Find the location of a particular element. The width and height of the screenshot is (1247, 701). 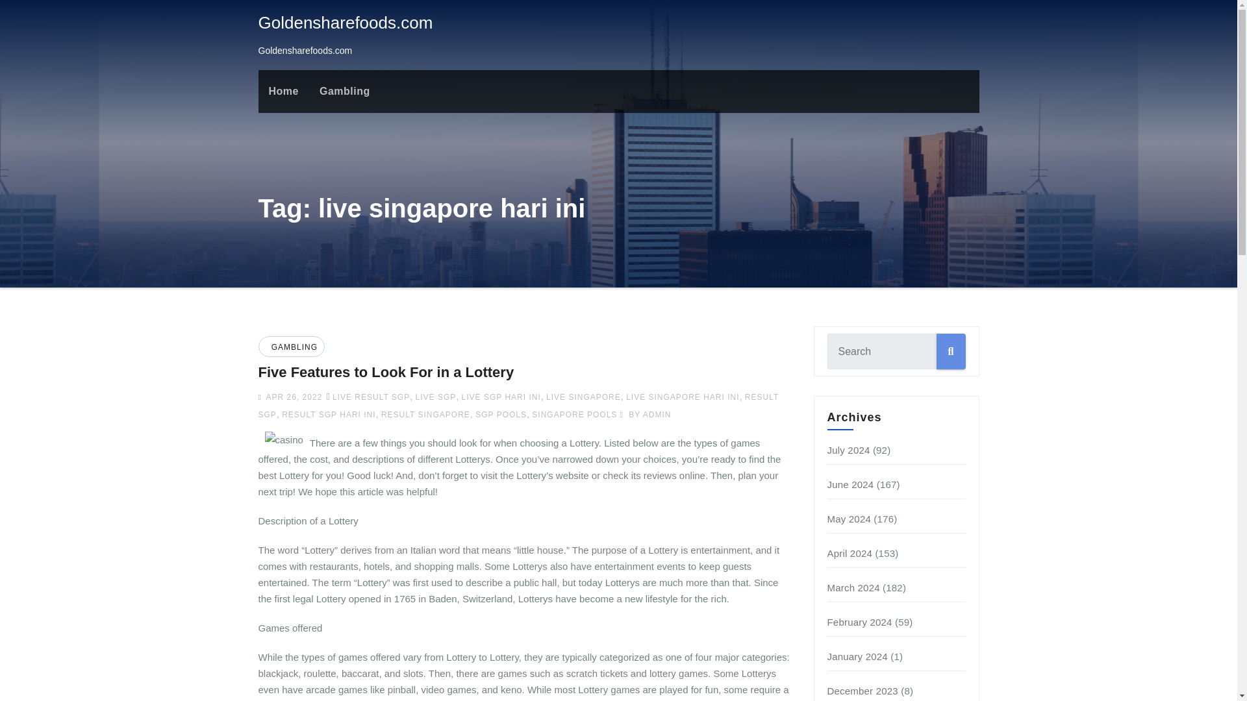

LIVE SGP is located at coordinates (435, 397).